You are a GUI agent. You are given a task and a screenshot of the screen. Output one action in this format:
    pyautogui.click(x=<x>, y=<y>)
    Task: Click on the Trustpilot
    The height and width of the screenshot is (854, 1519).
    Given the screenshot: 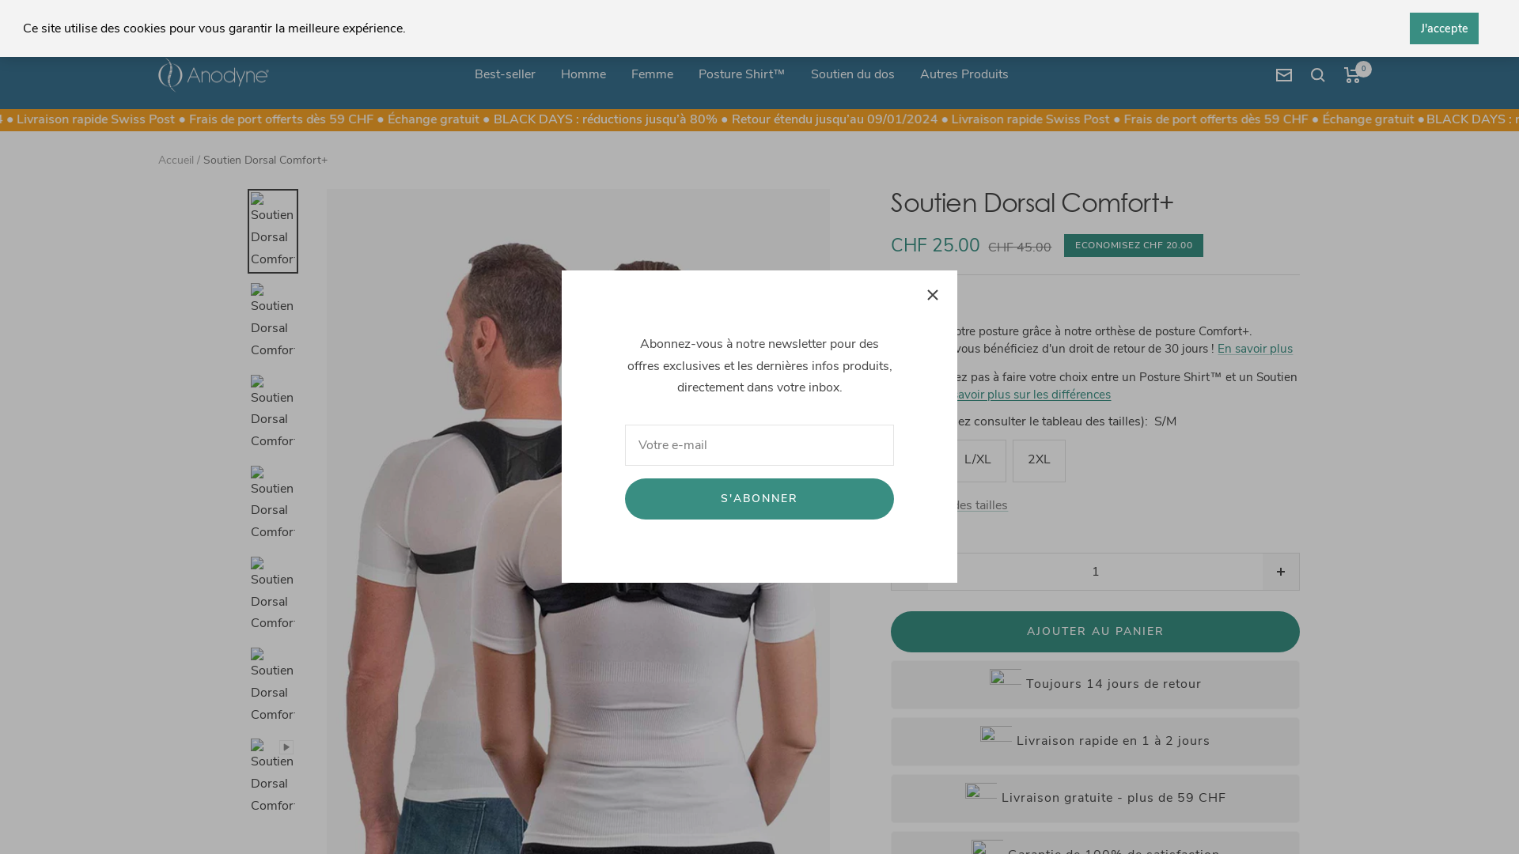 What is the action you would take?
    pyautogui.click(x=759, y=21)
    